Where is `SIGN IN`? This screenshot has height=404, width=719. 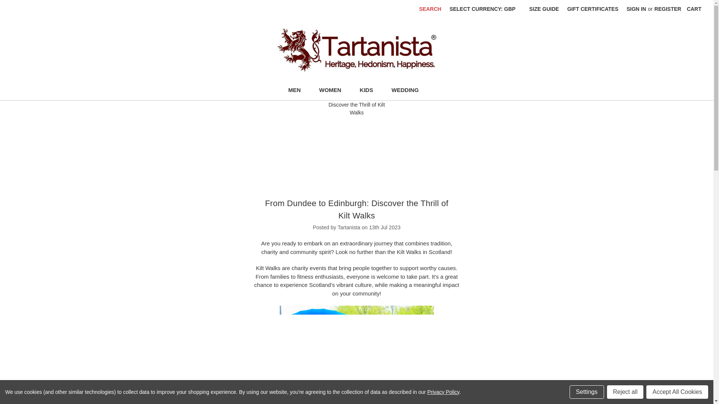 SIGN IN is located at coordinates (636, 9).